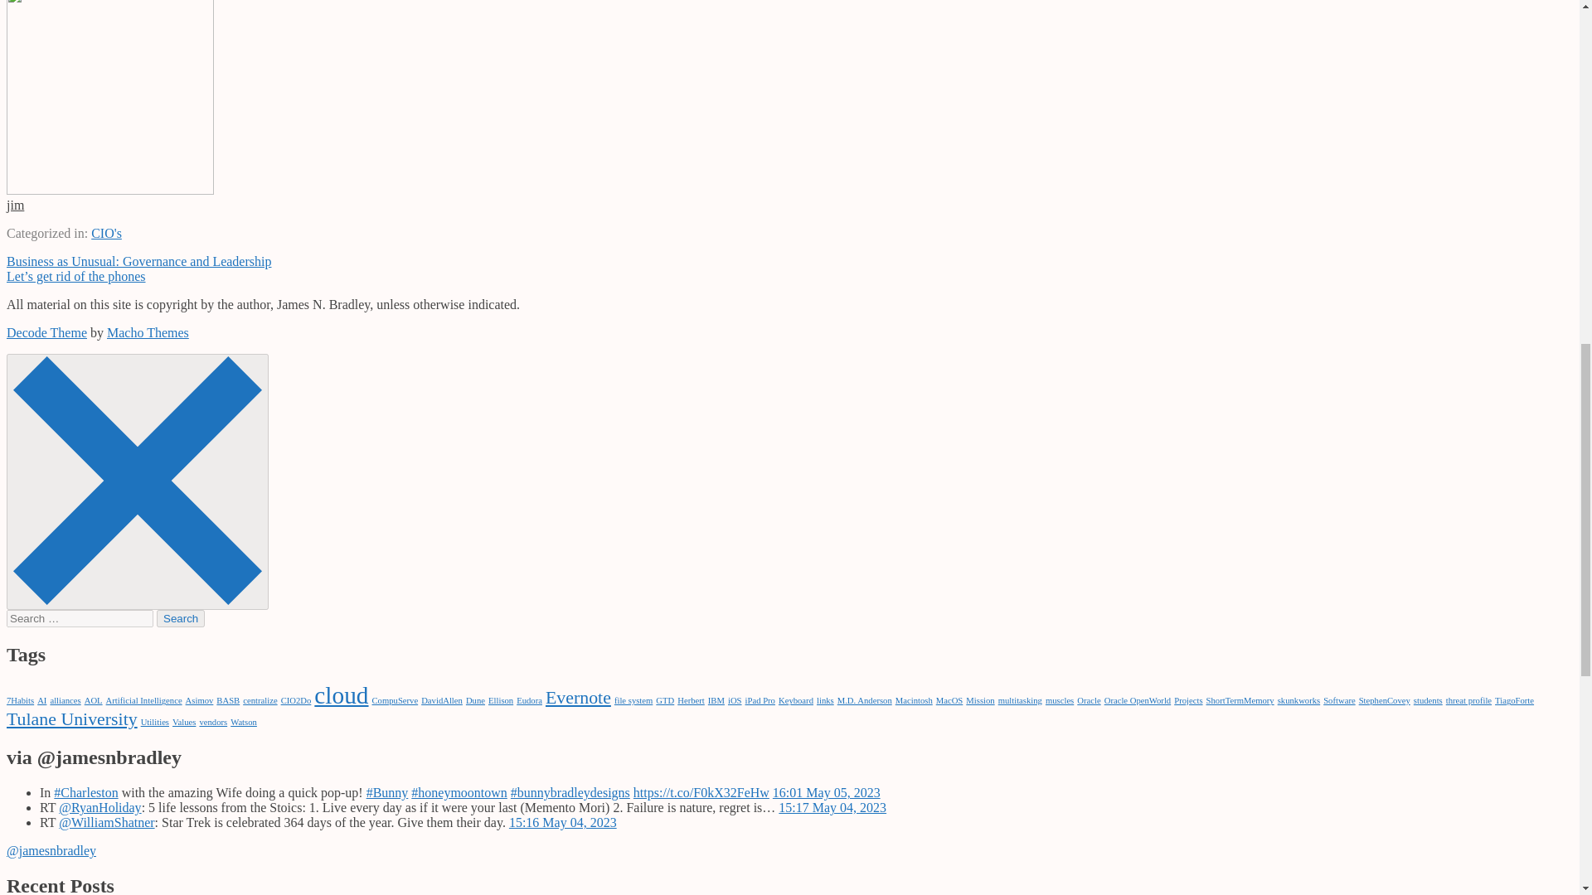 The image size is (1592, 895). What do you see at coordinates (138, 481) in the screenshot?
I see `Hide sidebar` at bounding box center [138, 481].